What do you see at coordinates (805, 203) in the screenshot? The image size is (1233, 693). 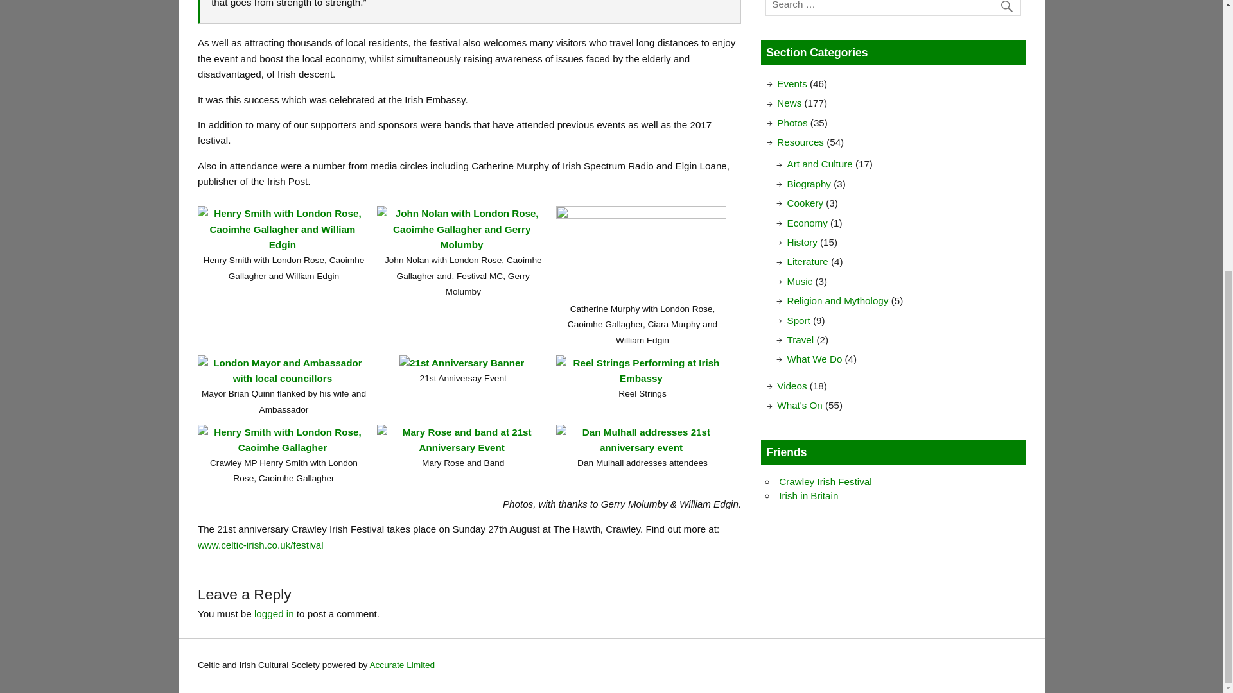 I see `Cookery` at bounding box center [805, 203].